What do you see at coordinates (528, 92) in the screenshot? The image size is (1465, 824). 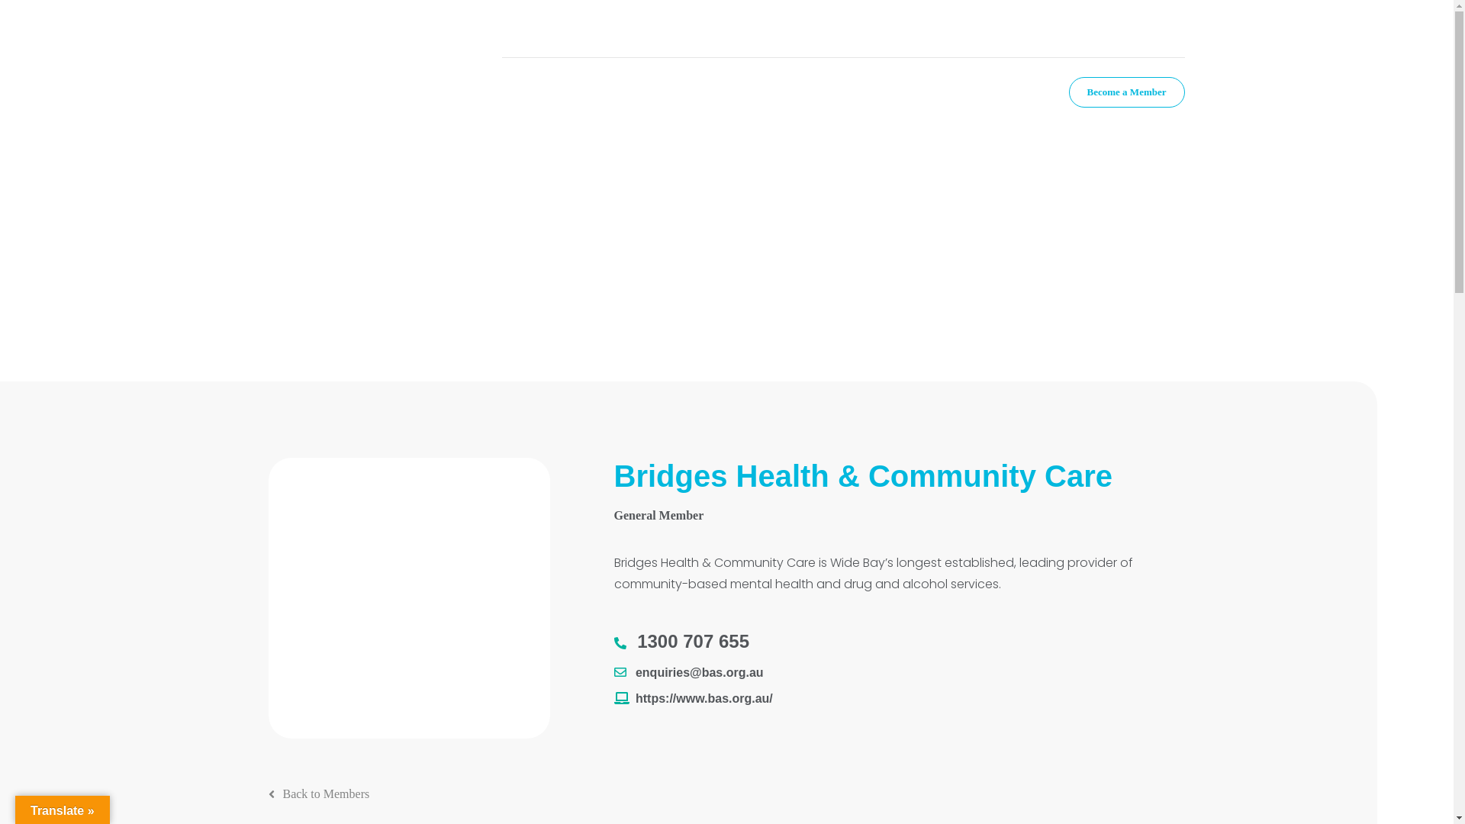 I see `About` at bounding box center [528, 92].